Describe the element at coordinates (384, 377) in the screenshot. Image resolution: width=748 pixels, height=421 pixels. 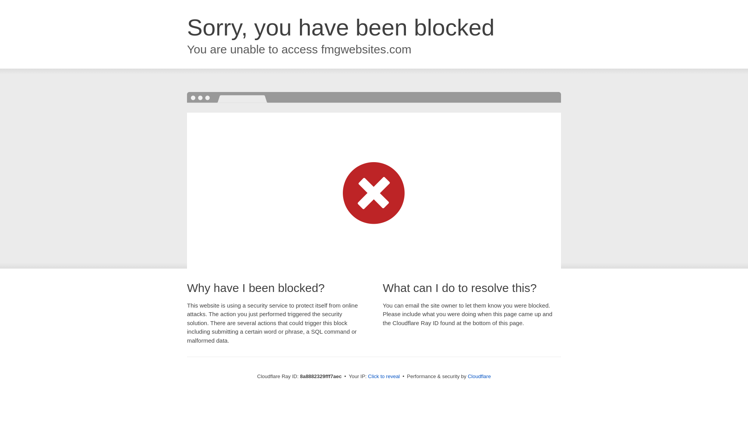
I see `Click to reveal` at that location.